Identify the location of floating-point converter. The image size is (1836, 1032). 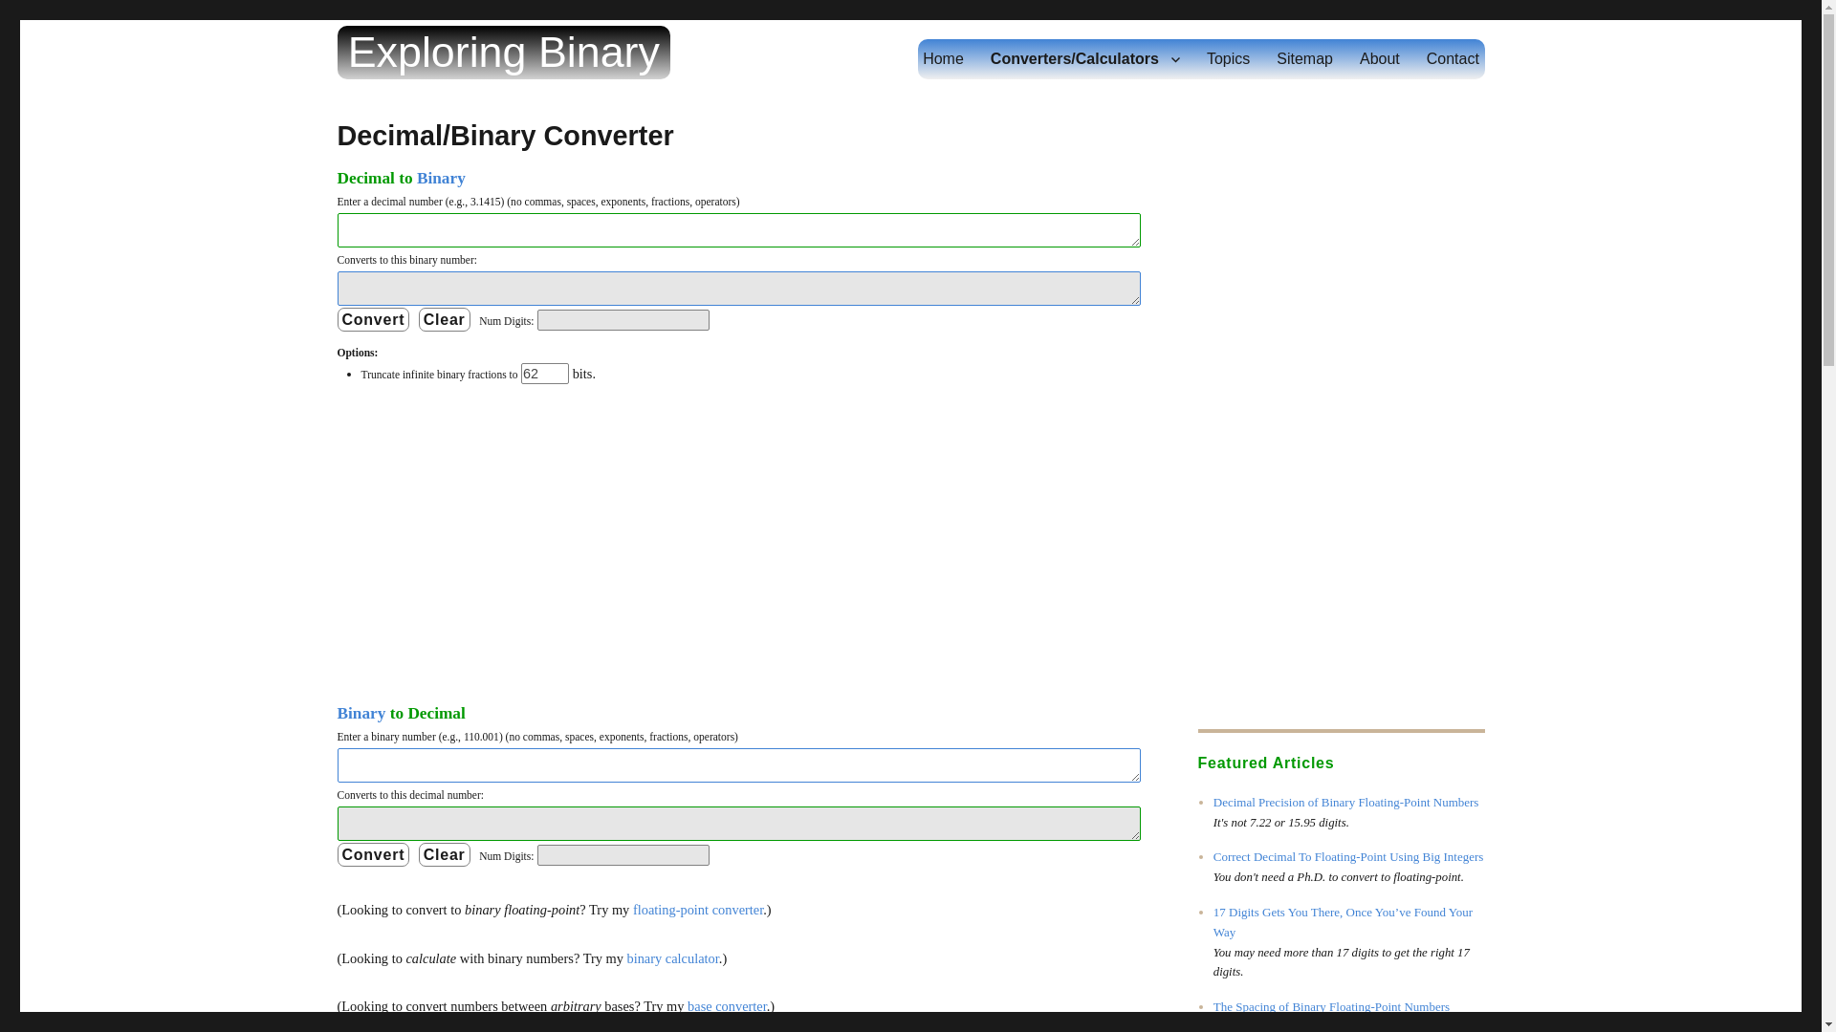
(698, 910).